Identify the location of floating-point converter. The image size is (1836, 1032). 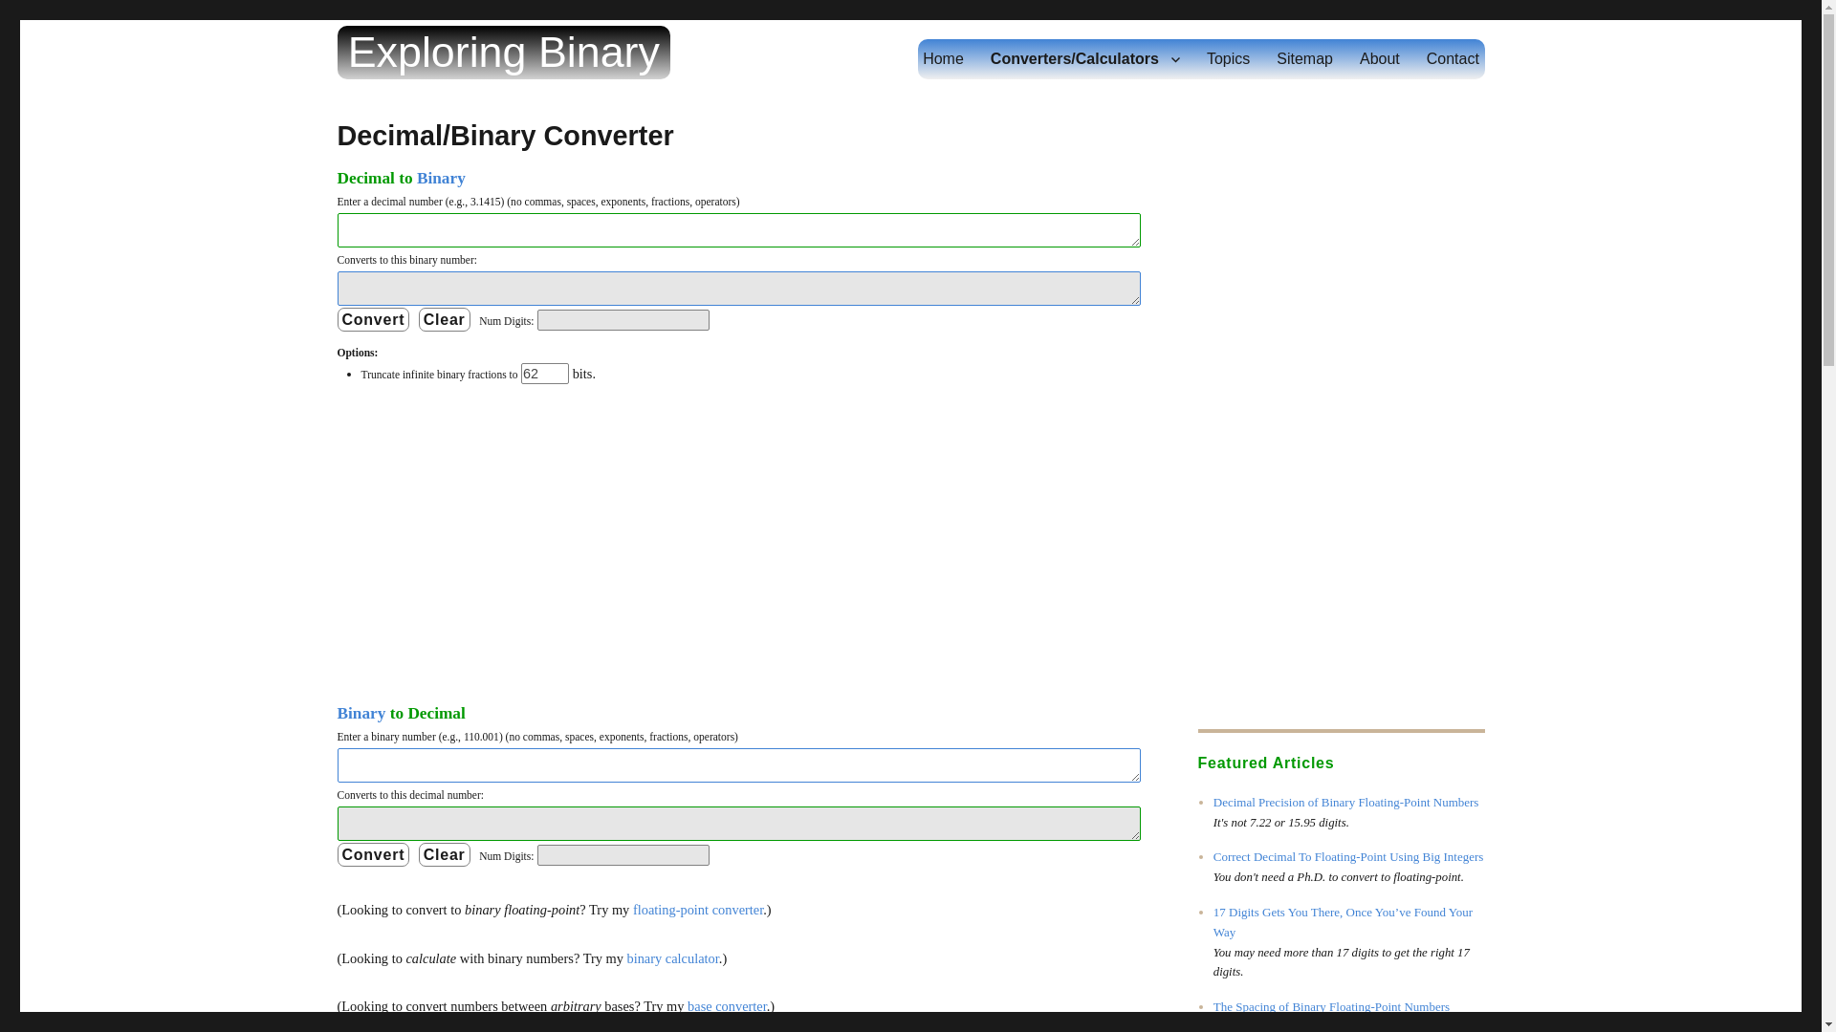
(698, 910).